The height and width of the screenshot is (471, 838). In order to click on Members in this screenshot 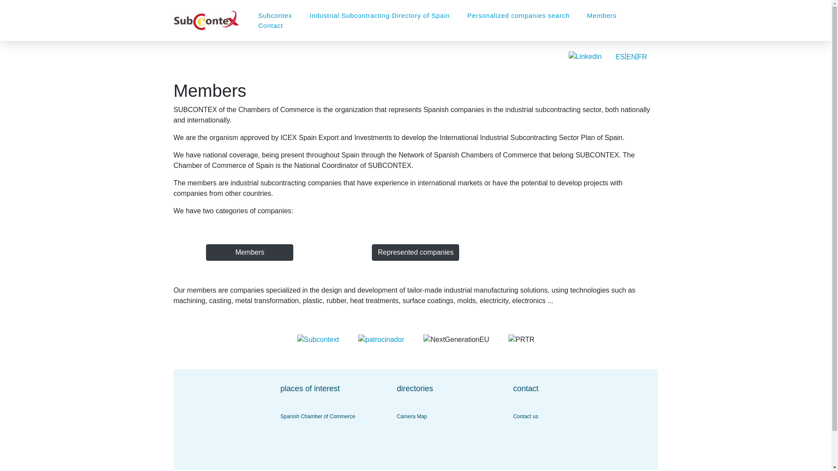, I will do `click(601, 15)`.